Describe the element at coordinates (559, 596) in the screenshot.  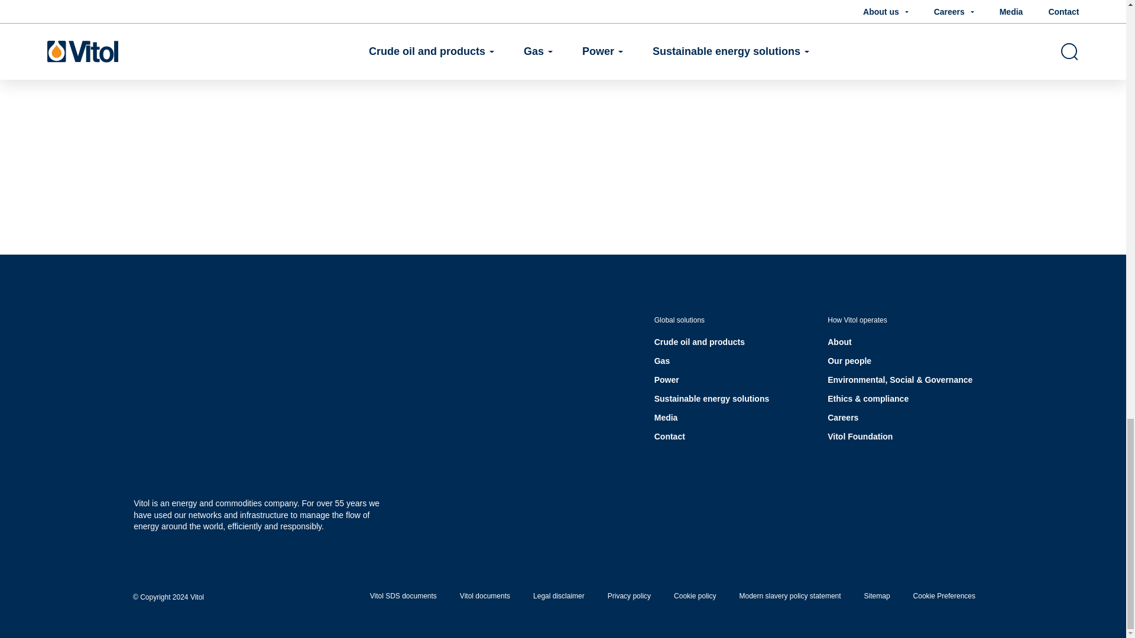
I see `Legal disclaimer` at that location.